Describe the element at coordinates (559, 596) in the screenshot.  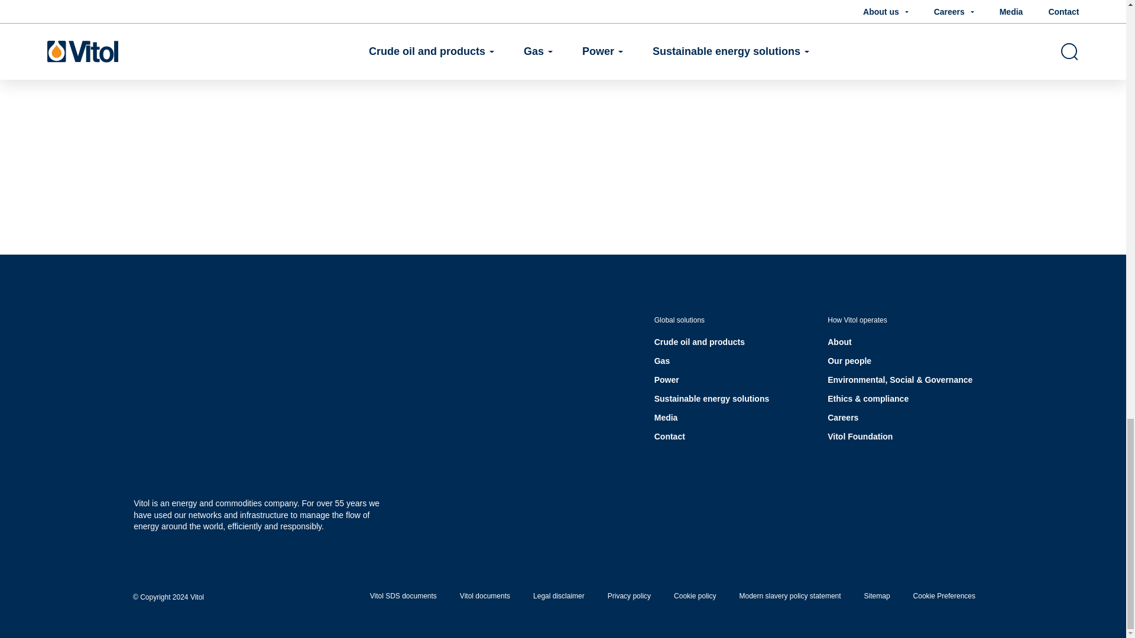
I see `Legal disclaimer` at that location.